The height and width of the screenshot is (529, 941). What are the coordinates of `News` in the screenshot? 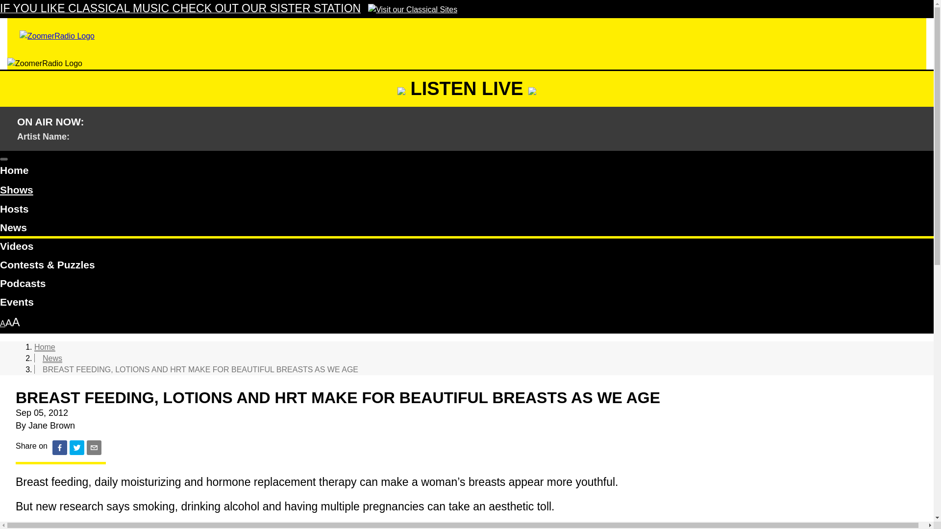 It's located at (467, 229).